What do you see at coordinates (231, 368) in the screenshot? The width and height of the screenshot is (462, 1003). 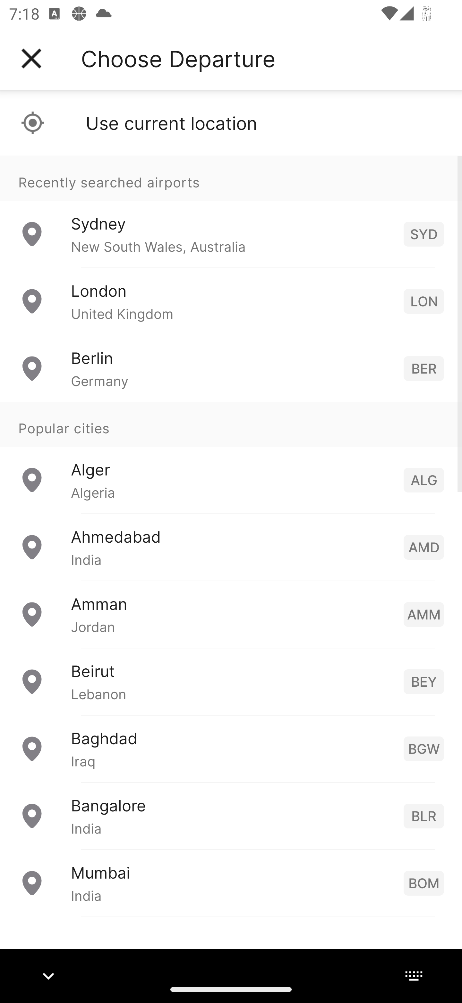 I see `Berlin Germany BER` at bounding box center [231, 368].